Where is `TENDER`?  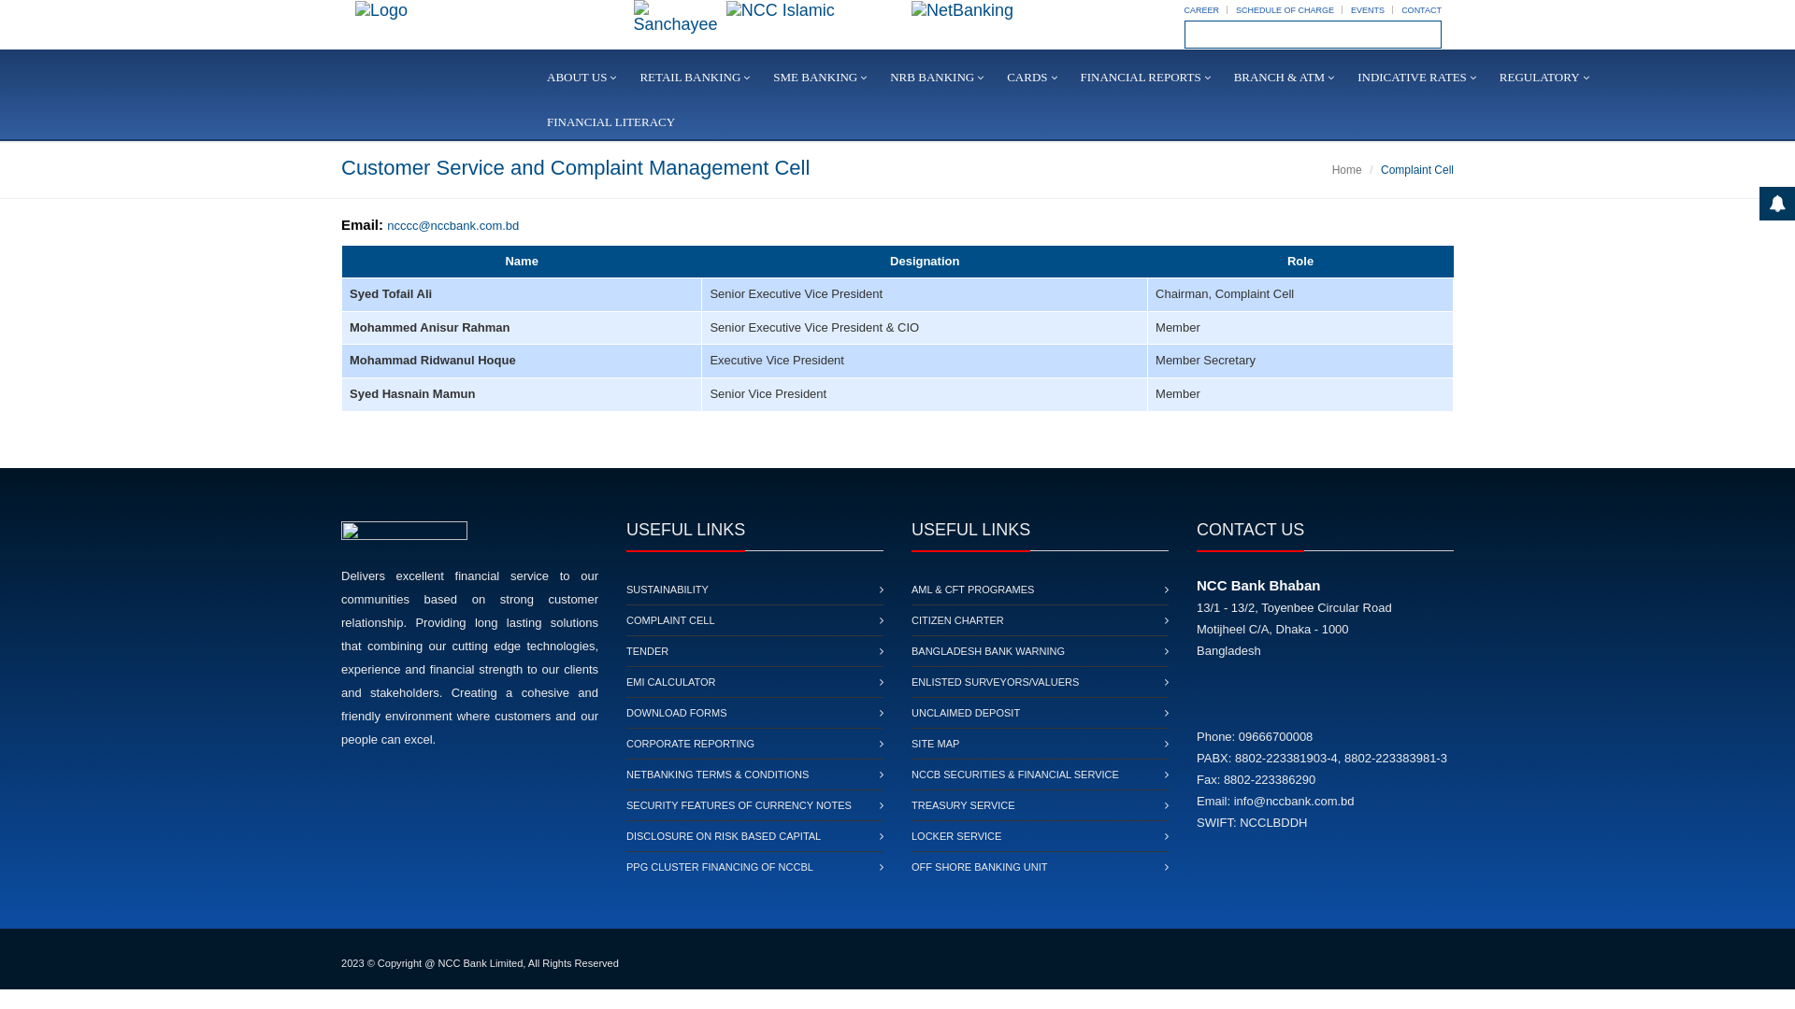
TENDER is located at coordinates (647, 651).